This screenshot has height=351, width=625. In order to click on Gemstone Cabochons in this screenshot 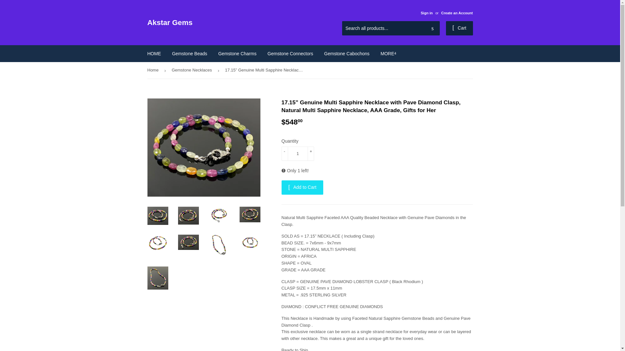, I will do `click(347, 54)`.